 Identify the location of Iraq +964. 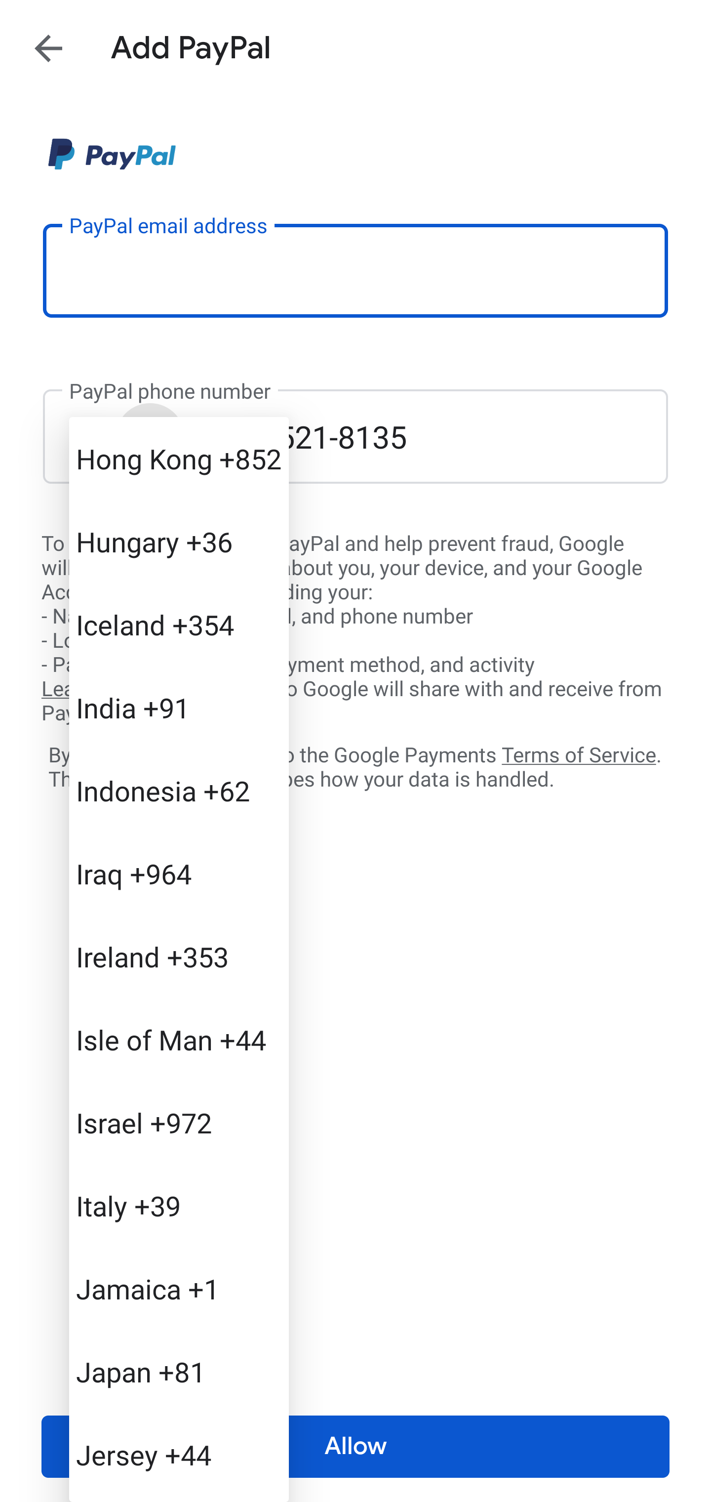
(179, 874).